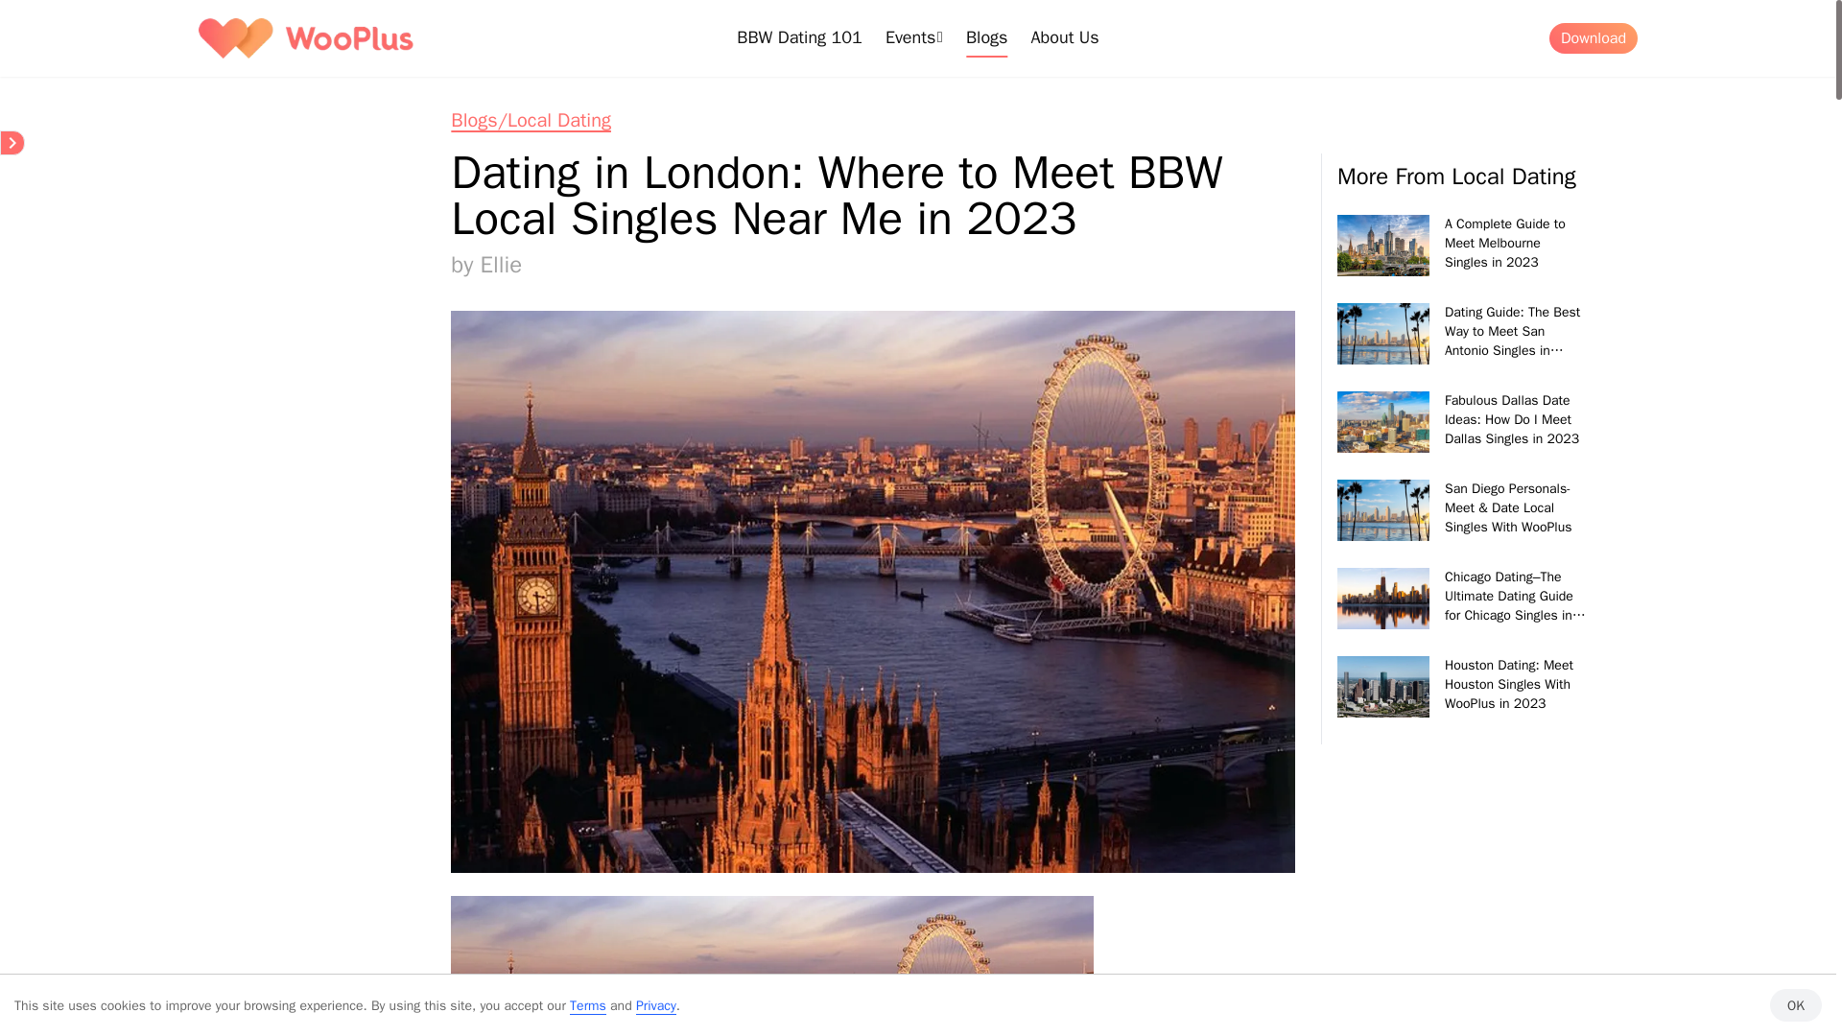 The width and height of the screenshot is (1842, 1036). I want to click on BBW Dating 101, so click(799, 38).